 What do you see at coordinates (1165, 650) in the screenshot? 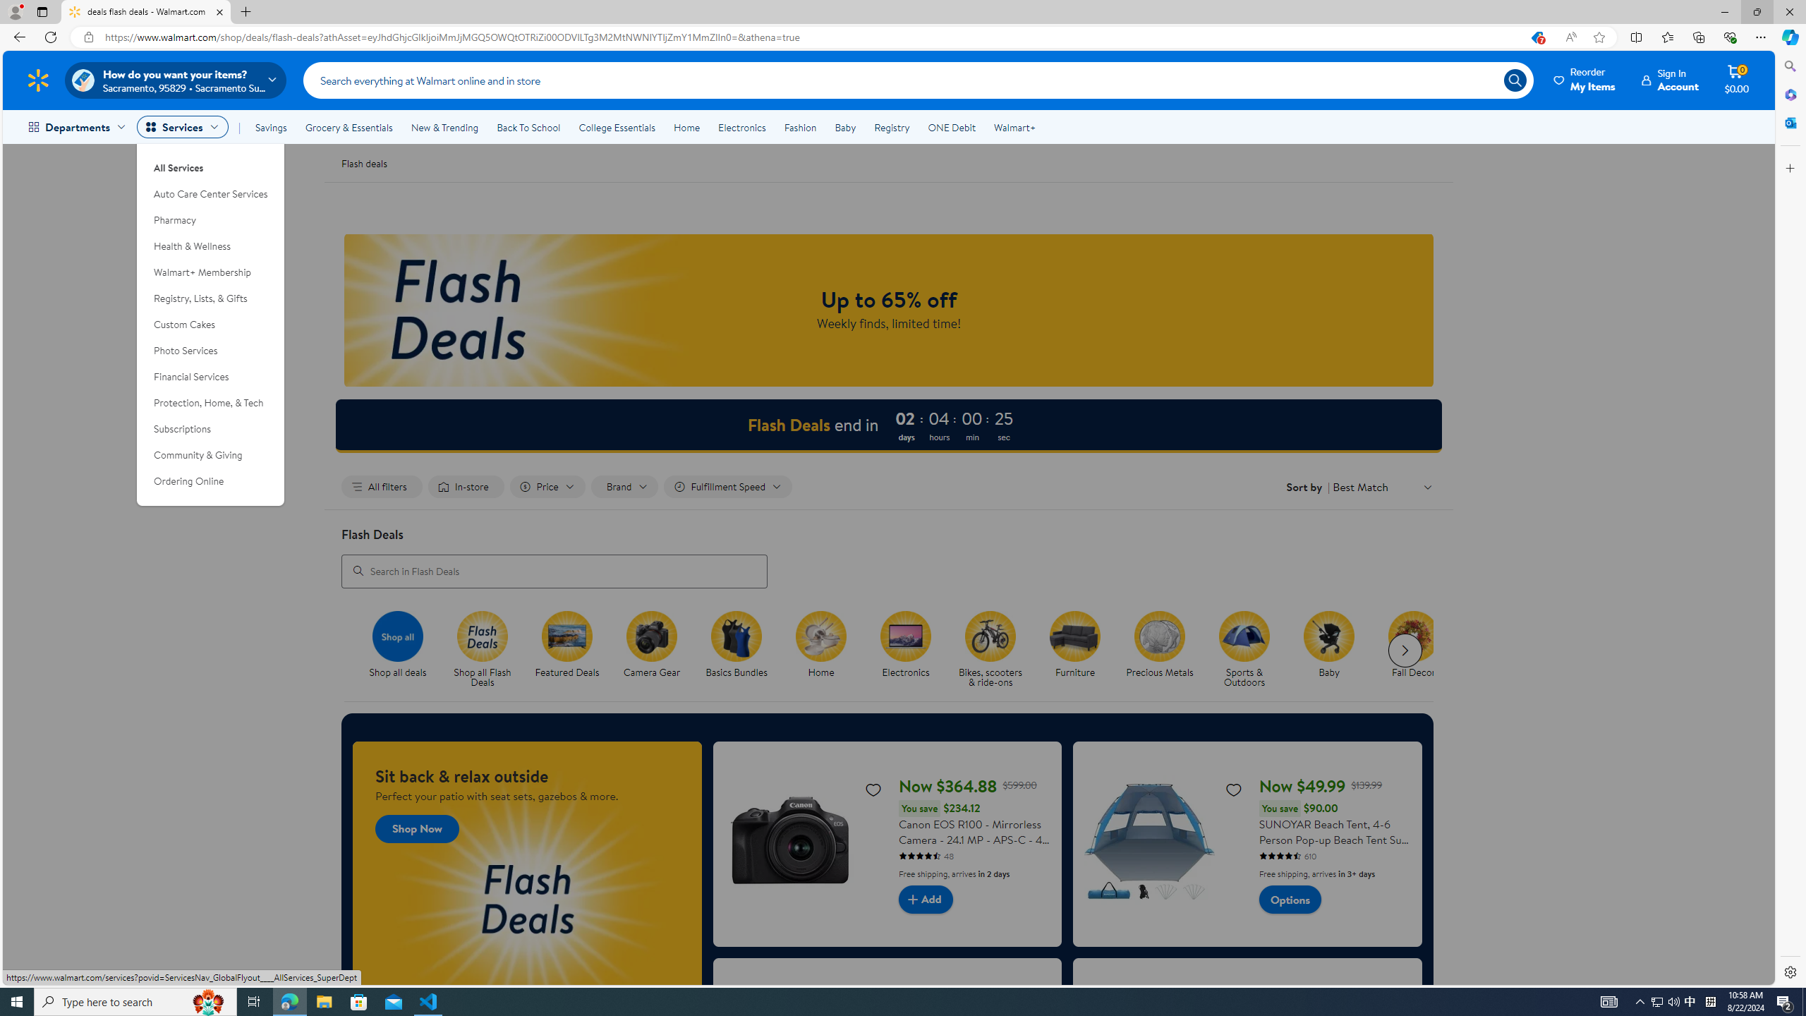
I see `Precious Metals` at bounding box center [1165, 650].